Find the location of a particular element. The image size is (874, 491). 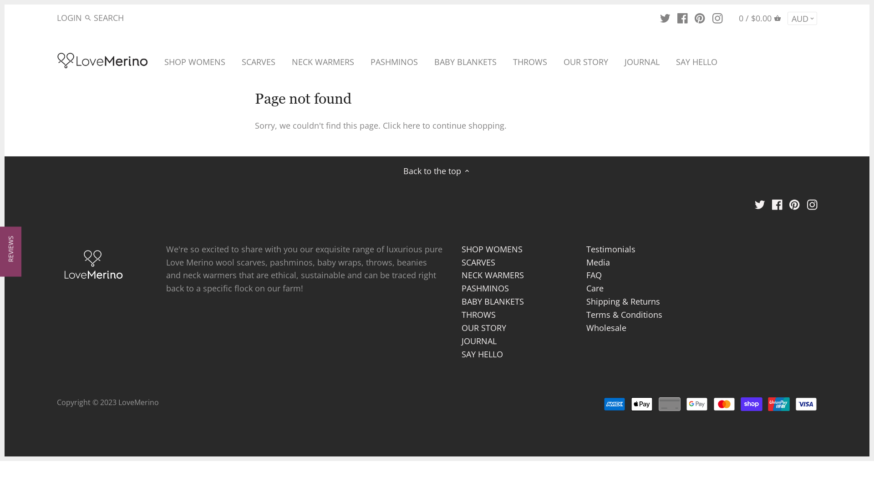

SHOP WOMENS is located at coordinates (492, 249).